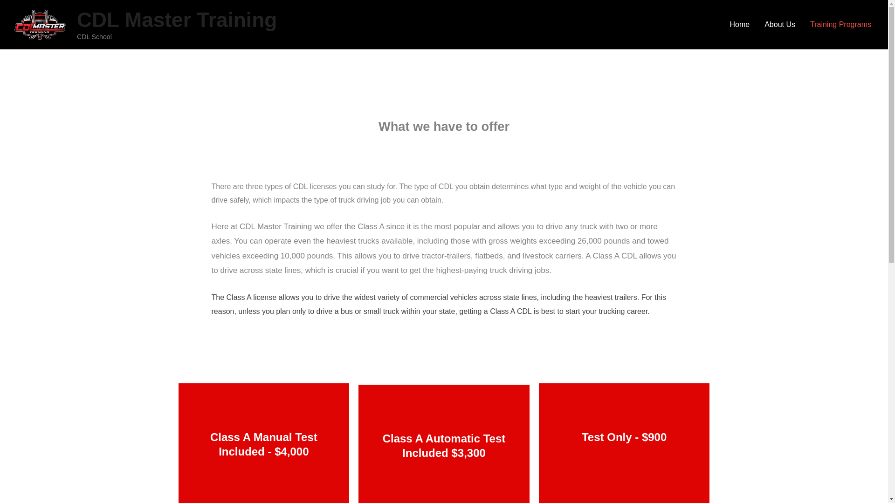  I want to click on Home, so click(739, 24).